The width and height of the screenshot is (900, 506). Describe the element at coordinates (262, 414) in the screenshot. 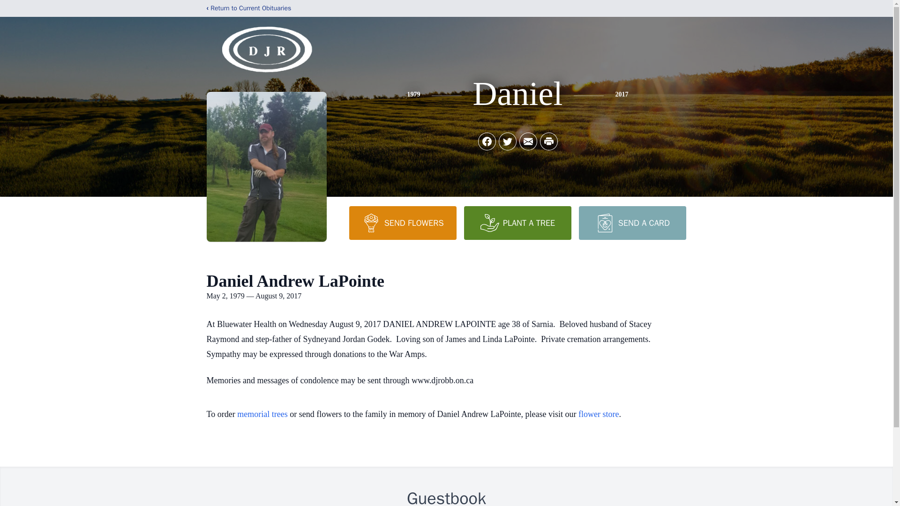

I see `memorial trees` at that location.